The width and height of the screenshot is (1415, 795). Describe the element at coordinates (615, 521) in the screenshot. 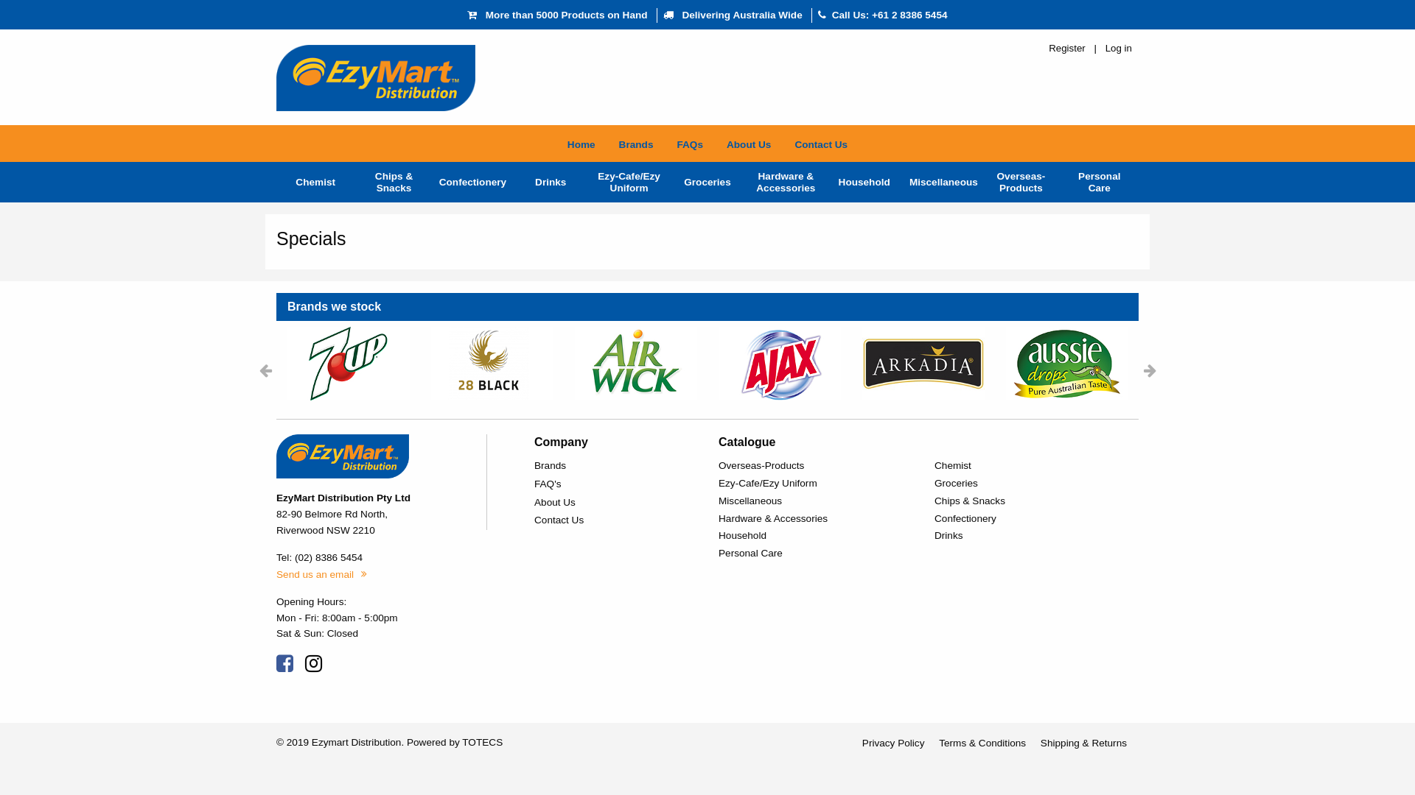

I see `Contact Us` at that location.